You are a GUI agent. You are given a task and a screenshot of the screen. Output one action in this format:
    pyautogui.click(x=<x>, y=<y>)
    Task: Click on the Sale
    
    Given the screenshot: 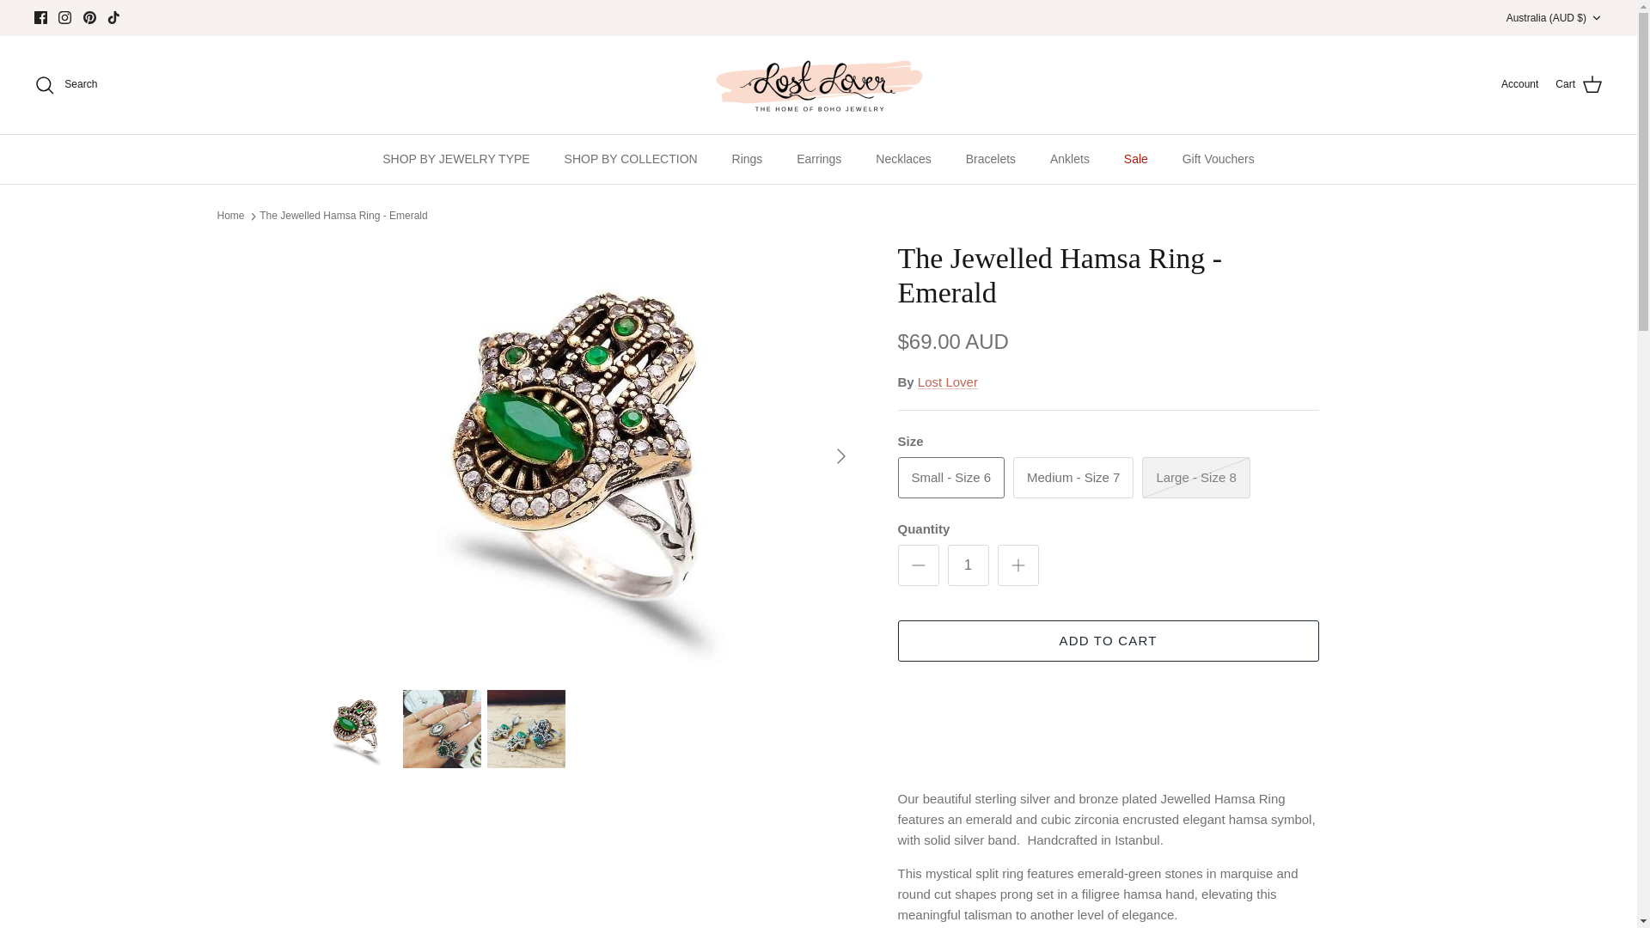 What is the action you would take?
    pyautogui.click(x=1136, y=160)
    